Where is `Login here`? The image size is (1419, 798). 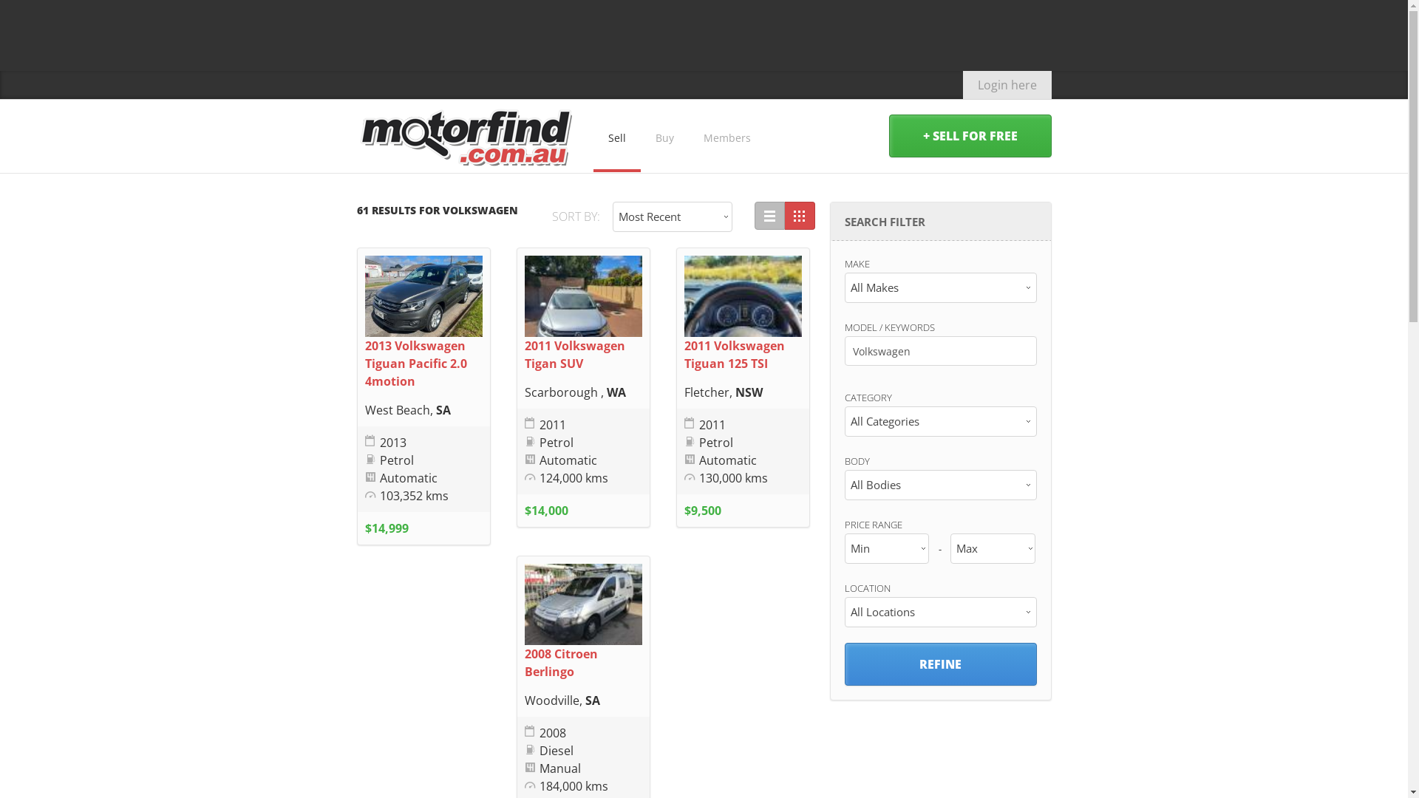
Login here is located at coordinates (1007, 85).